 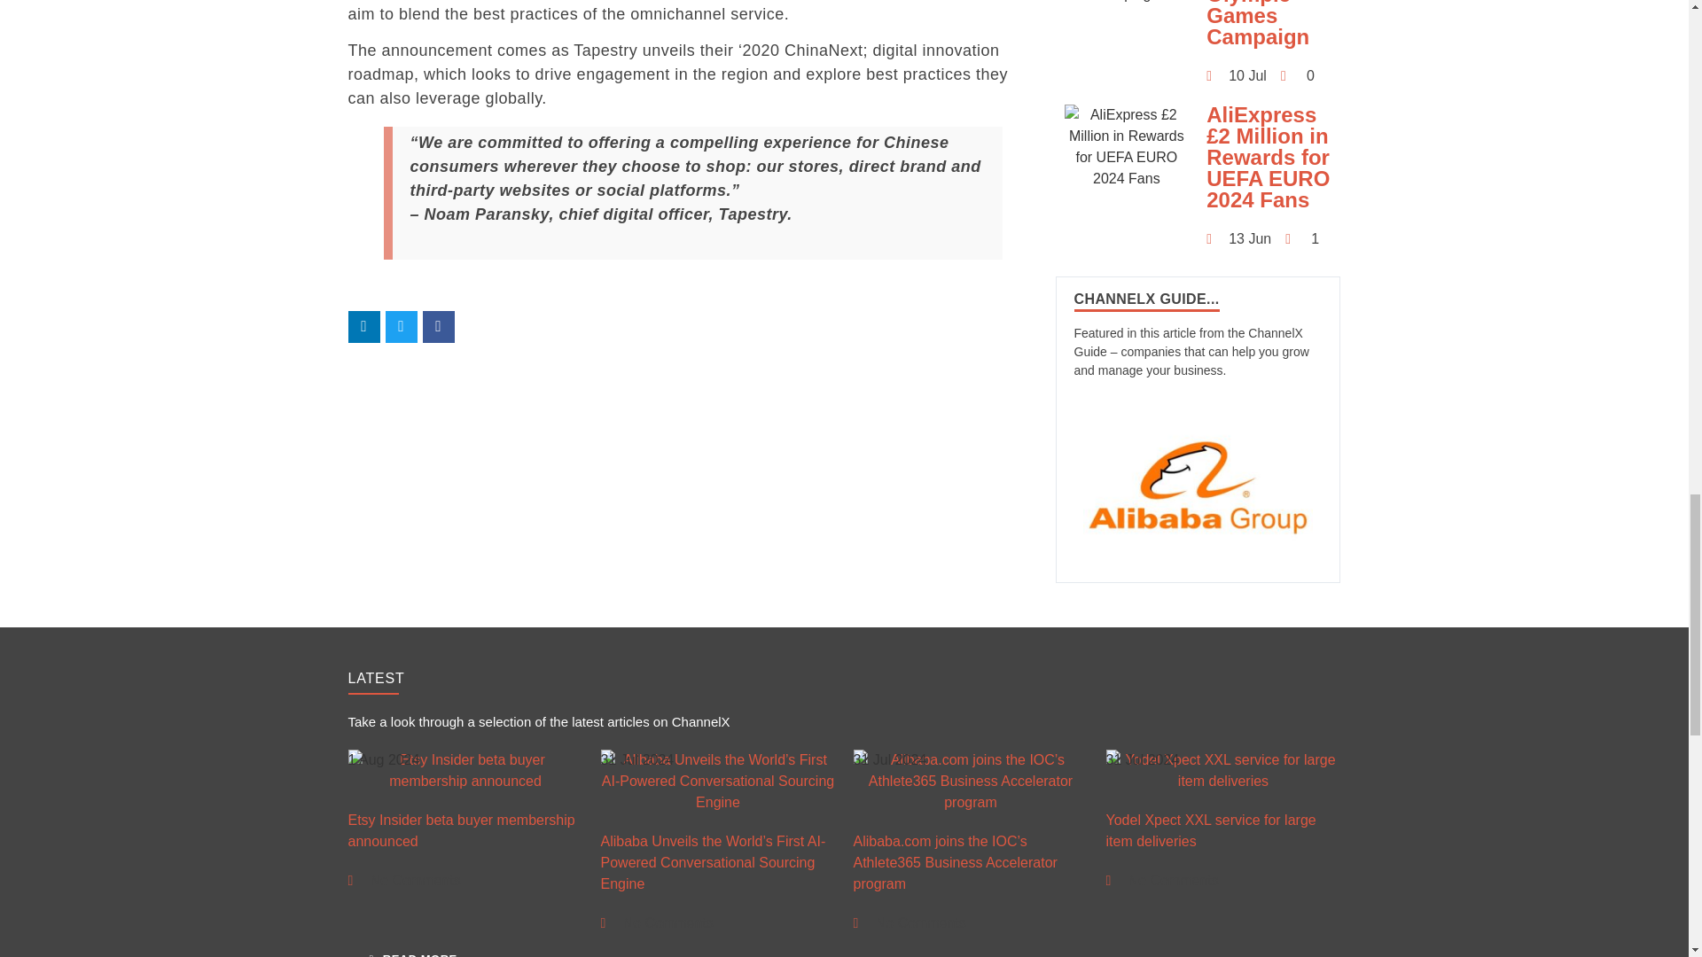 What do you see at coordinates (1223, 619) in the screenshot?
I see `ChannelX World 2024 to take place on 9th October` at bounding box center [1223, 619].